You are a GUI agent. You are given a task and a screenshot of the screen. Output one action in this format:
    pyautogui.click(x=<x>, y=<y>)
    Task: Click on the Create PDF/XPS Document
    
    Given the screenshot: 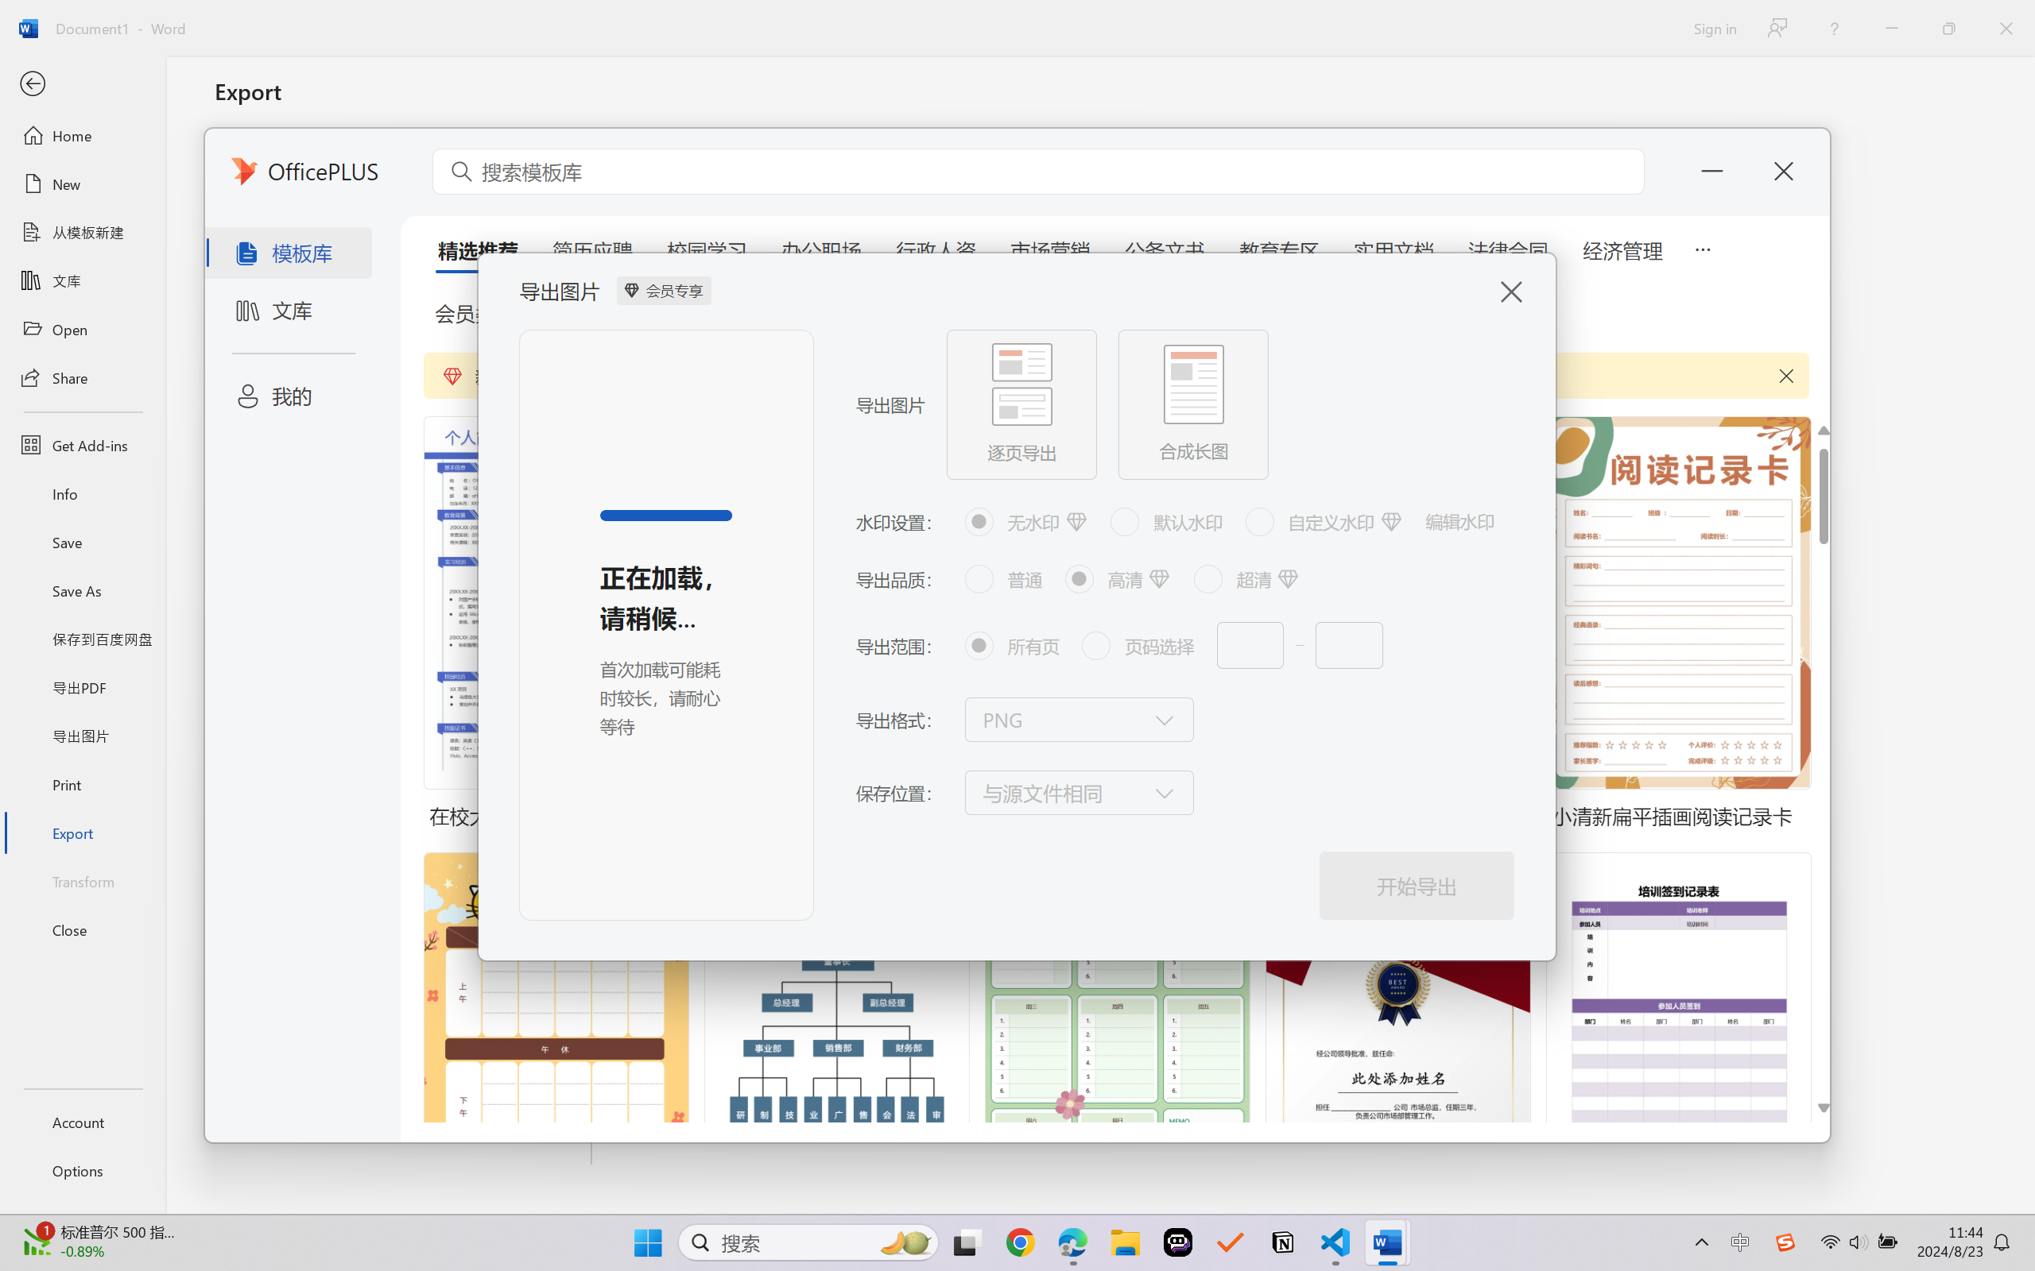 What is the action you would take?
    pyautogui.click(x=404, y=162)
    